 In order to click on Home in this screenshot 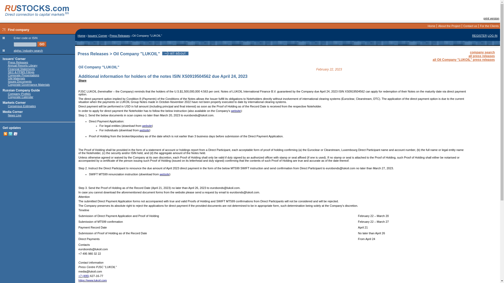, I will do `click(431, 26)`.